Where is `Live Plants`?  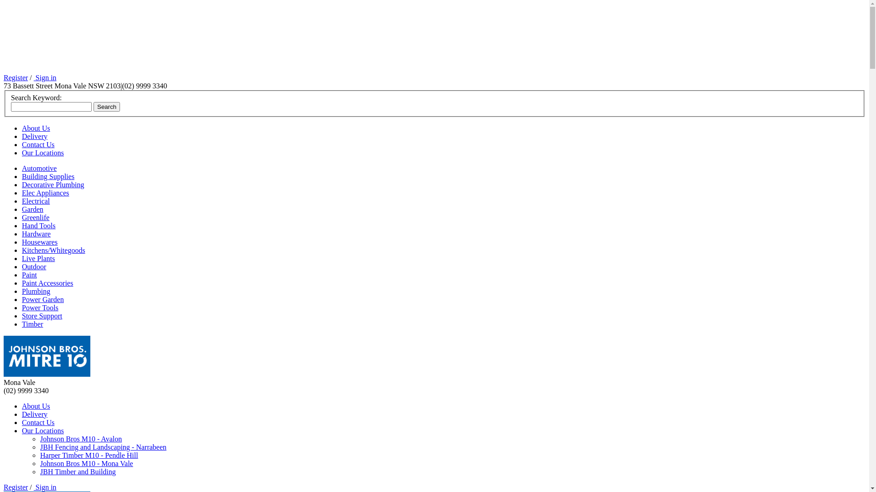 Live Plants is located at coordinates (38, 259).